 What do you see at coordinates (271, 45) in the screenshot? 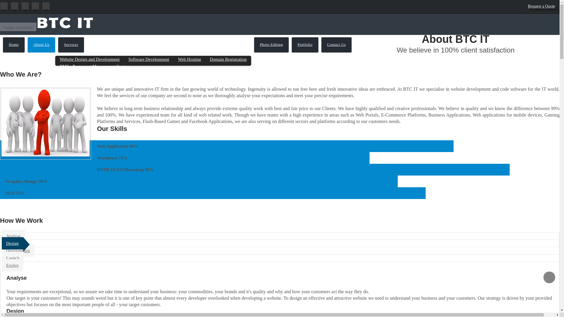
I see `Photo Editing` at bounding box center [271, 45].